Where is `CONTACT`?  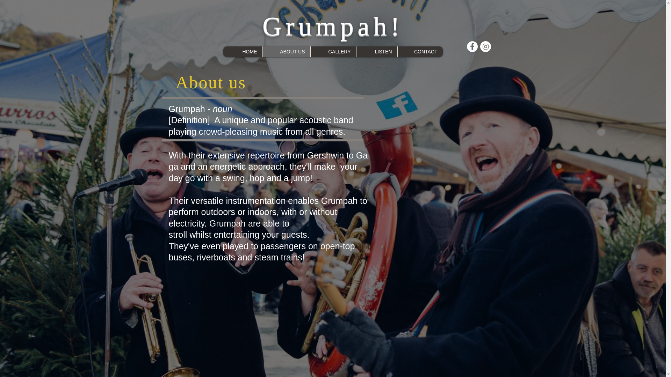 CONTACT is located at coordinates (419, 52).